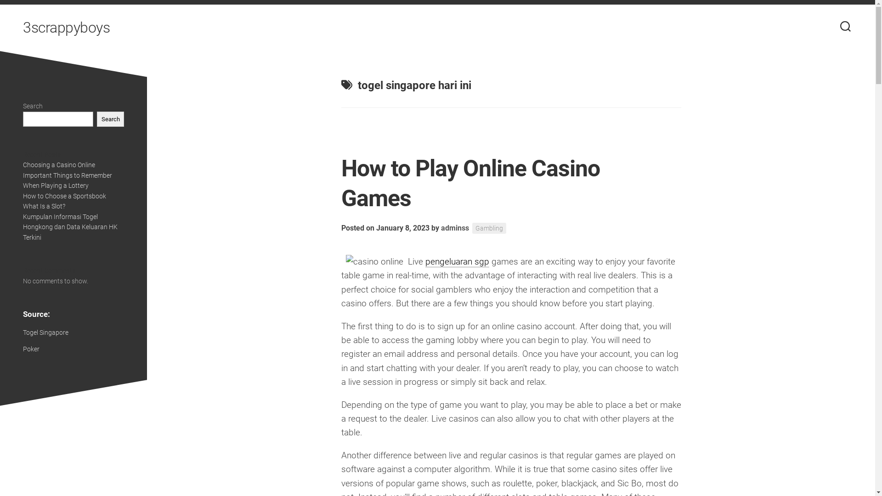  What do you see at coordinates (68, 180) in the screenshot?
I see `Important Things to Remember When Playing a Lottery` at bounding box center [68, 180].